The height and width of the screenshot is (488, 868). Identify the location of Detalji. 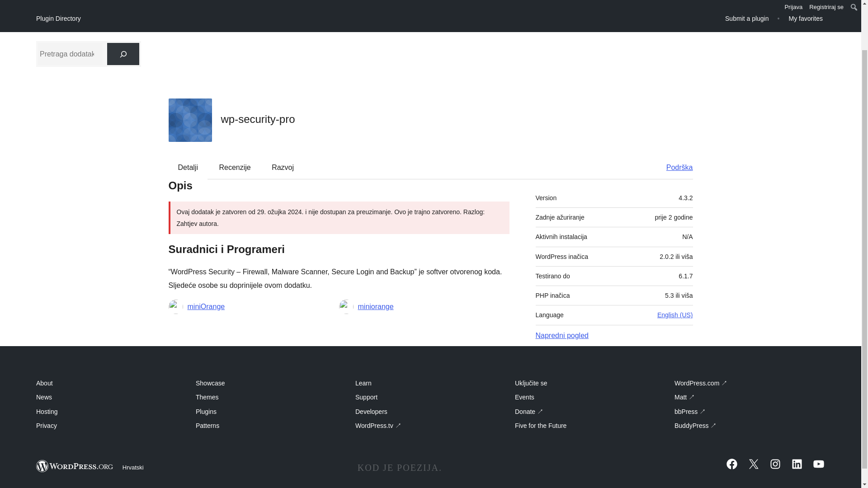
(188, 167).